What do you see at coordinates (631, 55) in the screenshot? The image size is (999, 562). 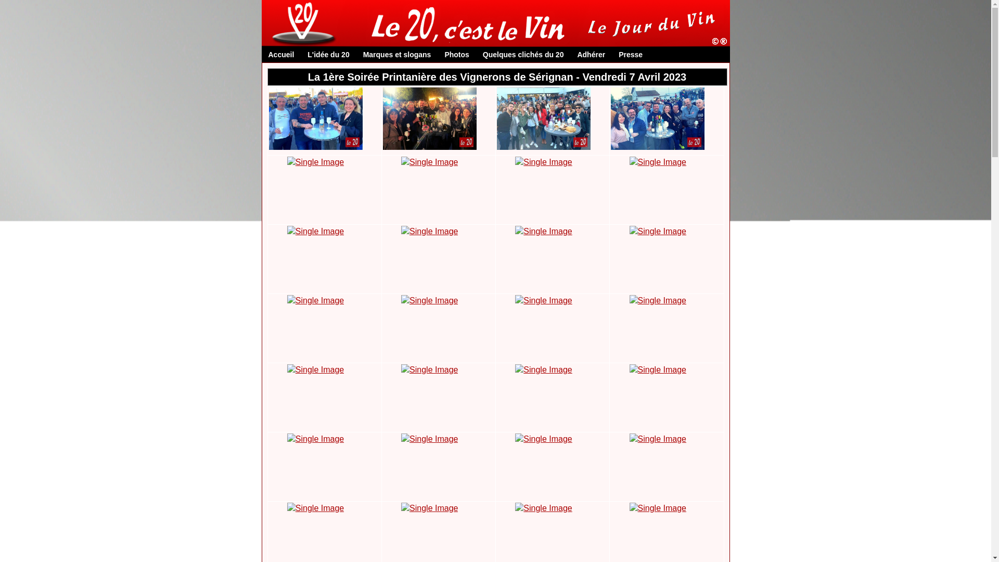 I see `Presse` at bounding box center [631, 55].